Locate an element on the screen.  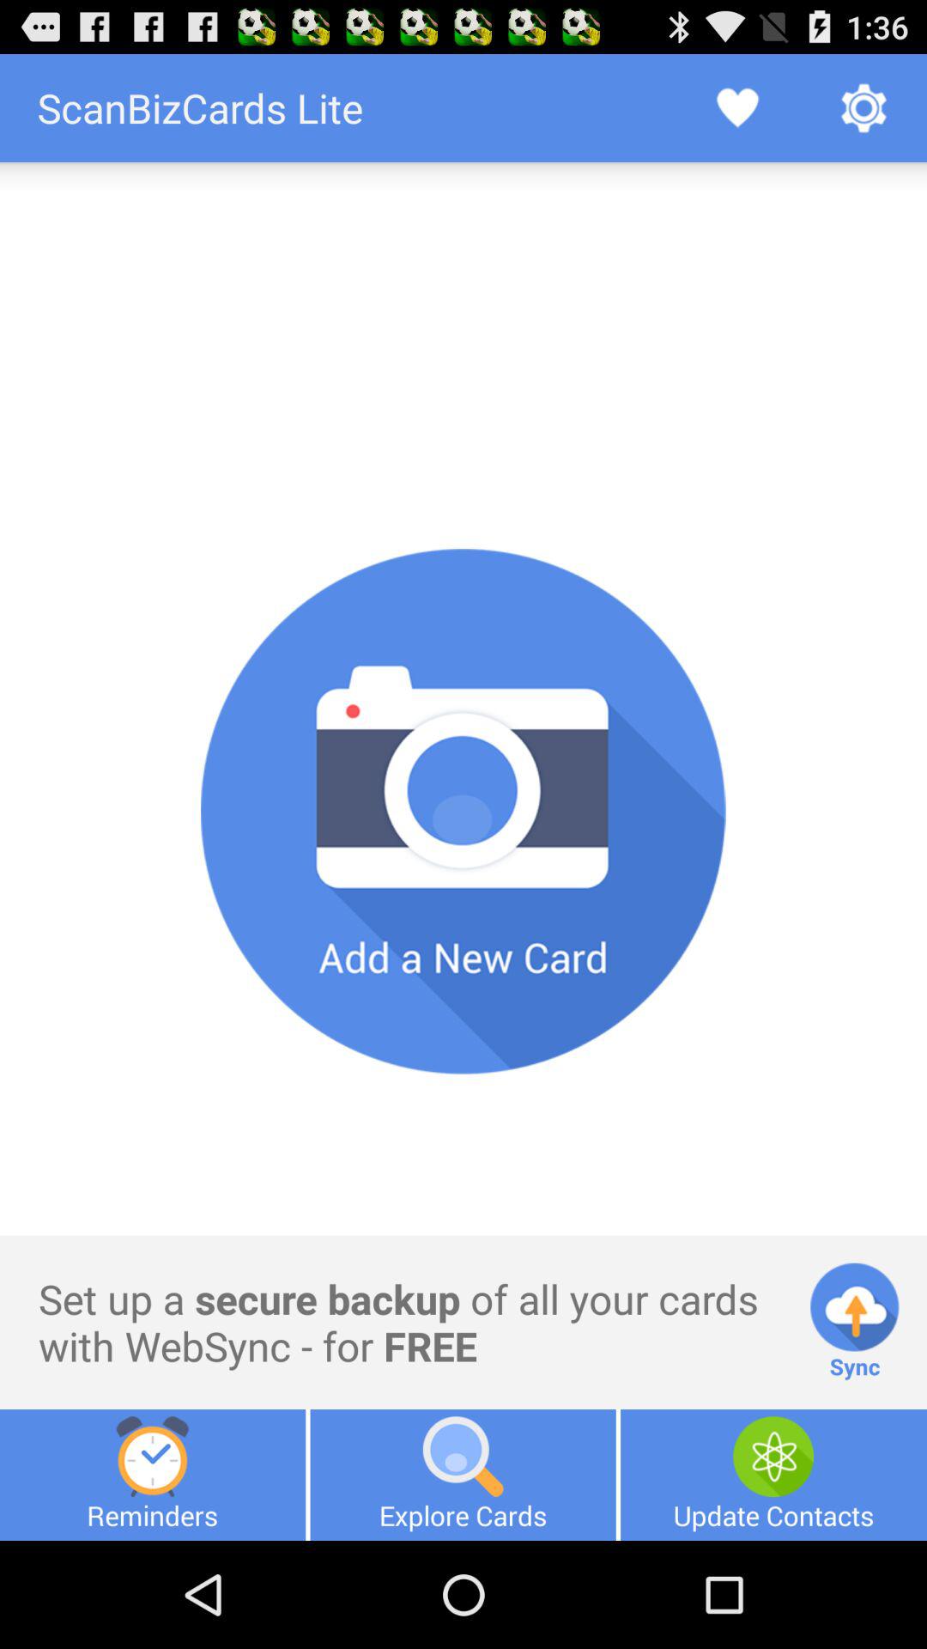
press the item to the left of the update contacts icon is located at coordinates (463, 1475).